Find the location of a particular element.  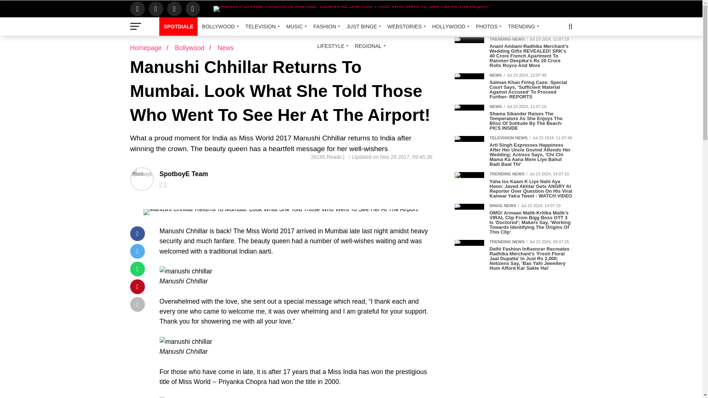

manushi chhillar is located at coordinates (185, 341).